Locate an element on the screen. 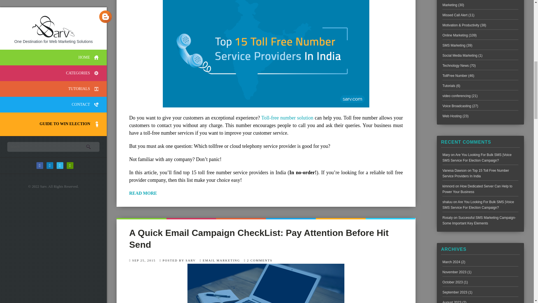  READ MORE is located at coordinates (266, 193).